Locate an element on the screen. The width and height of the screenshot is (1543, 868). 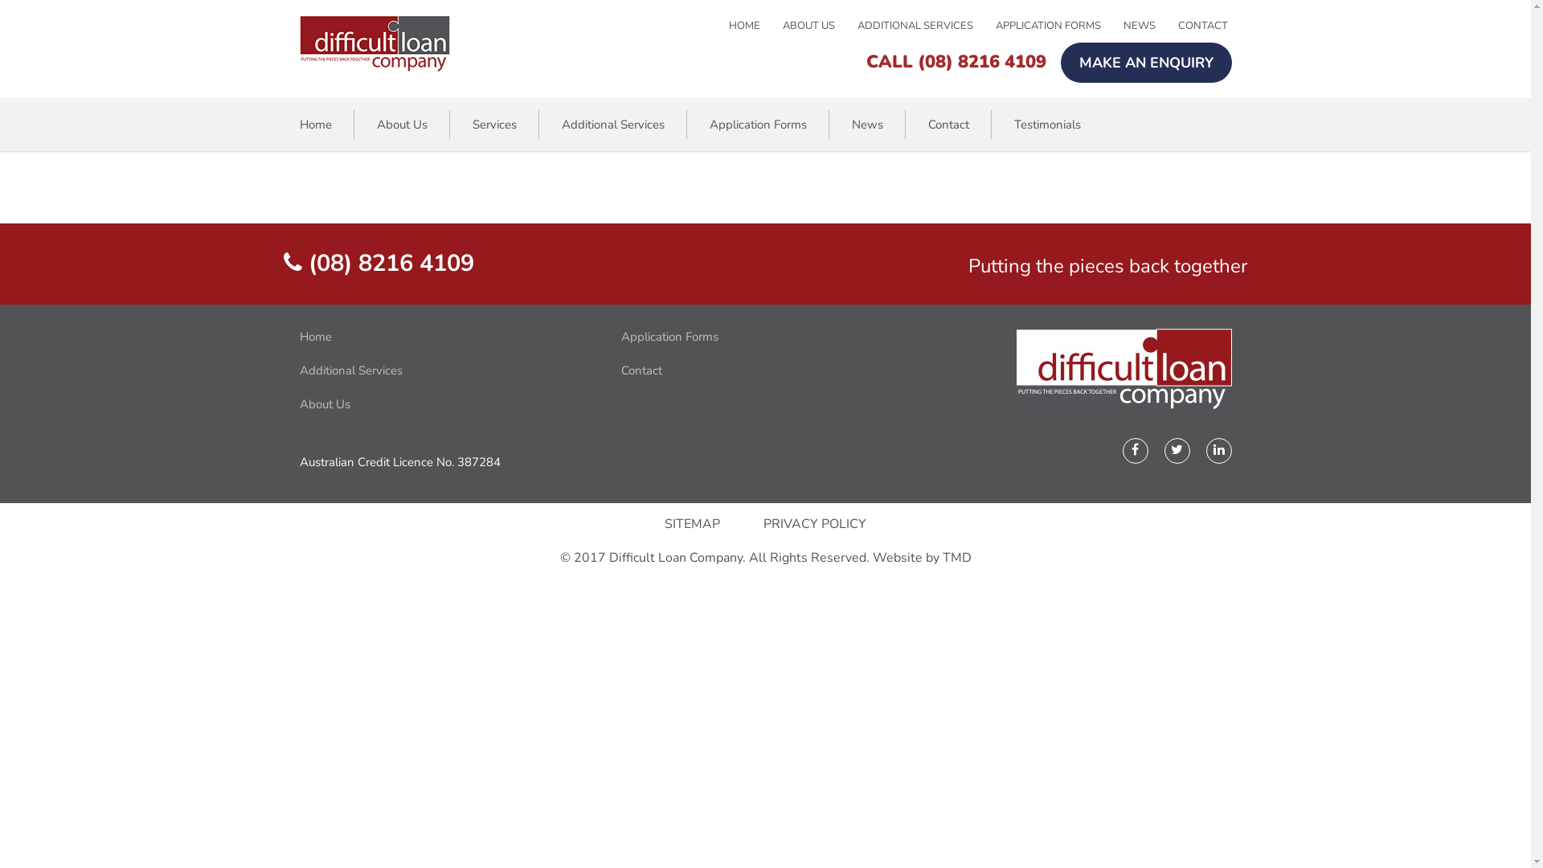
Services is located at coordinates (495, 125).